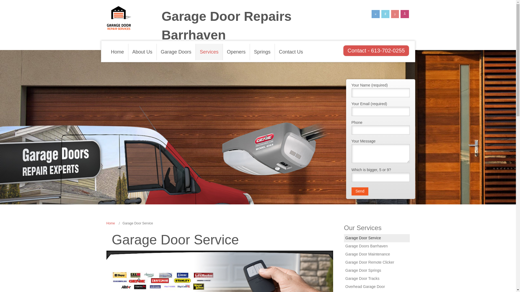  Describe the element at coordinates (209, 52) in the screenshot. I see `Services` at that location.